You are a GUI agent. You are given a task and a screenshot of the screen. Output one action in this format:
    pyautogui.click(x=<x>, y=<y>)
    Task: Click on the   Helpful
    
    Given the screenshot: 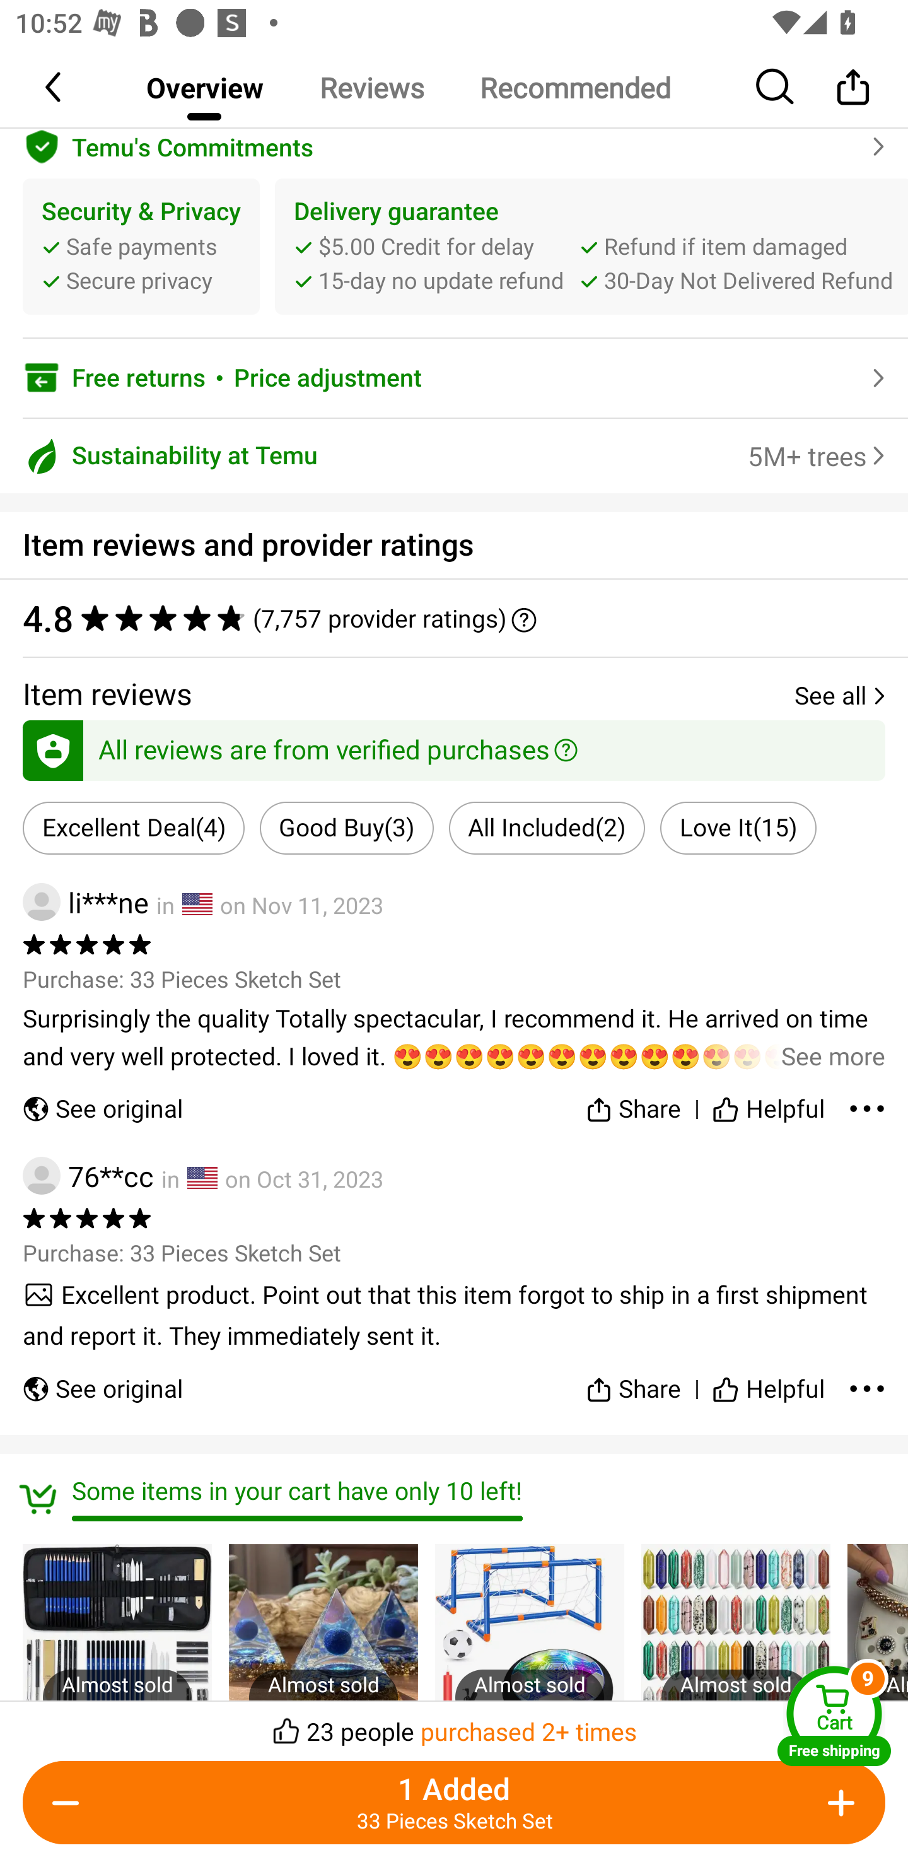 What is the action you would take?
    pyautogui.click(x=768, y=1104)
    